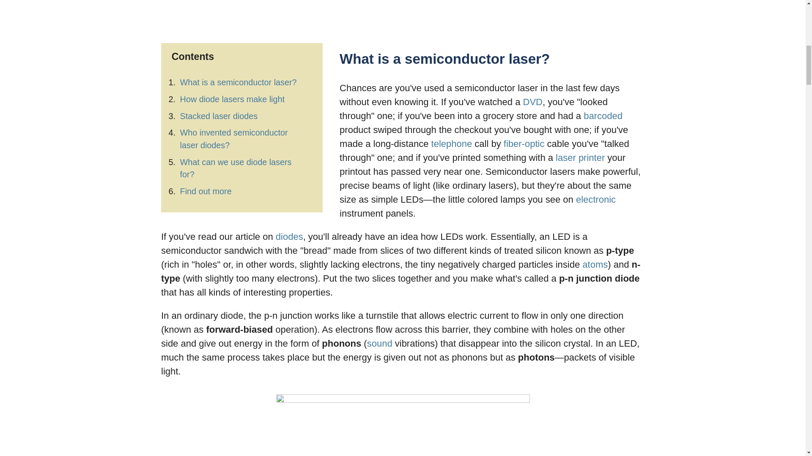 This screenshot has height=456, width=812. What do you see at coordinates (233, 99) in the screenshot?
I see `How diode lasers make light` at bounding box center [233, 99].